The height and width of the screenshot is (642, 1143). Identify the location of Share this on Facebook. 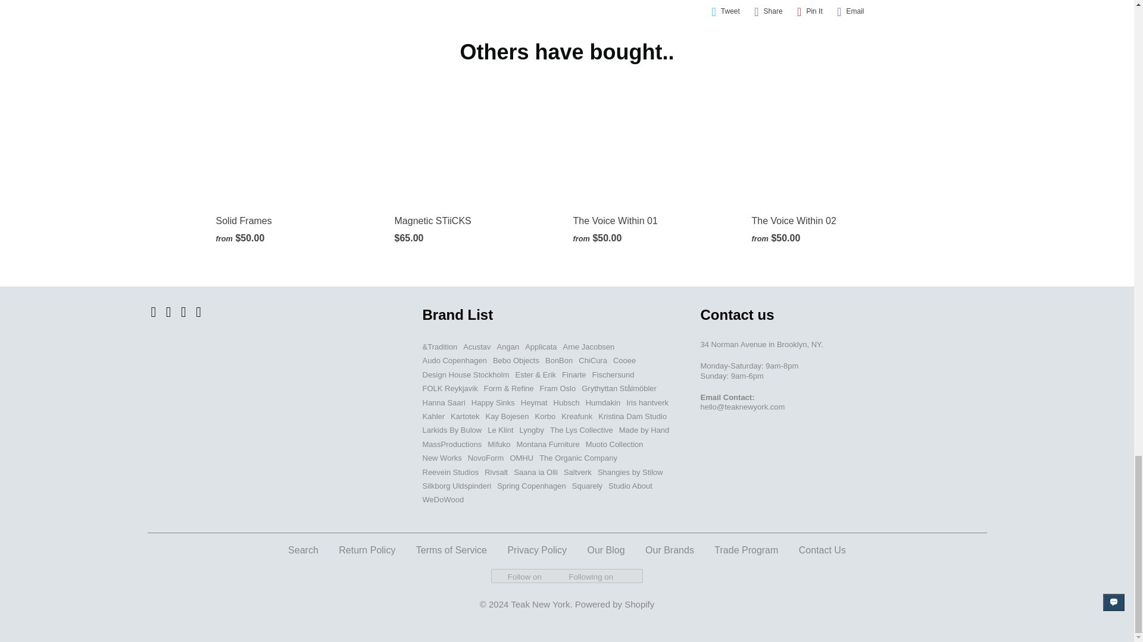
(768, 11).